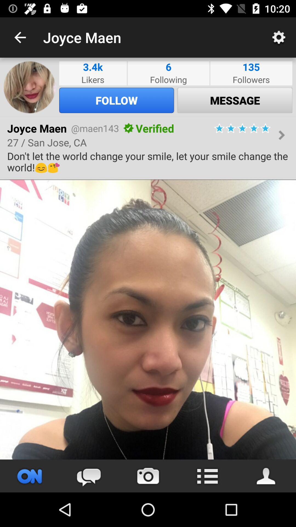 This screenshot has height=527, width=296. I want to click on go to profile, so click(266, 476).